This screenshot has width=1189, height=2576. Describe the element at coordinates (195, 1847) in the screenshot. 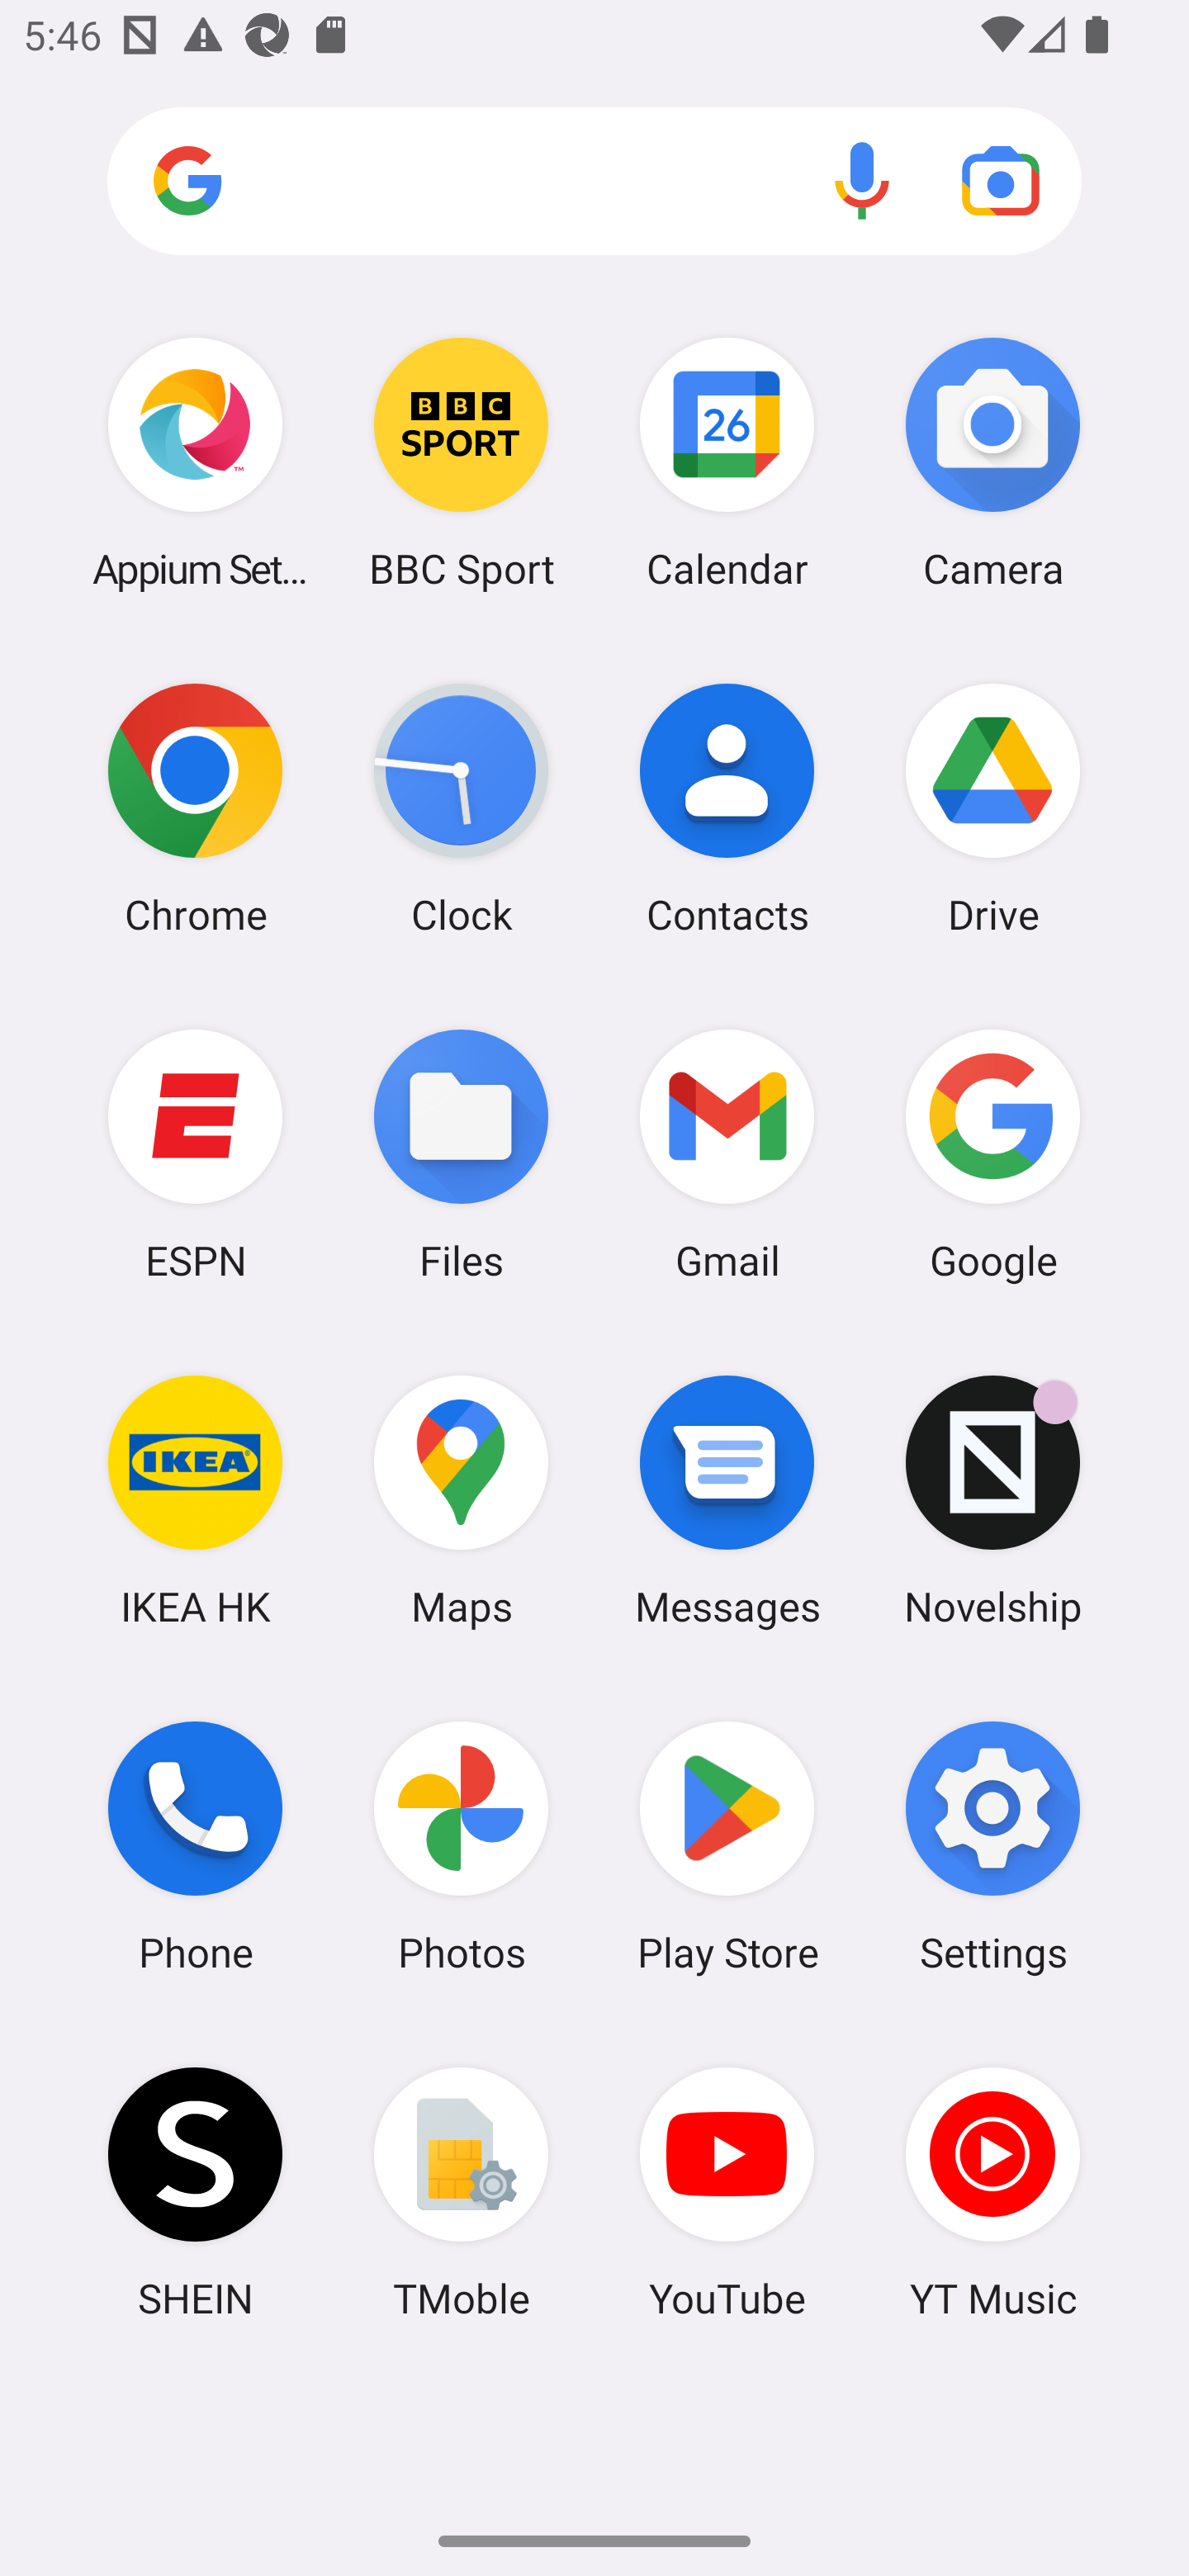

I see `Phone` at that location.